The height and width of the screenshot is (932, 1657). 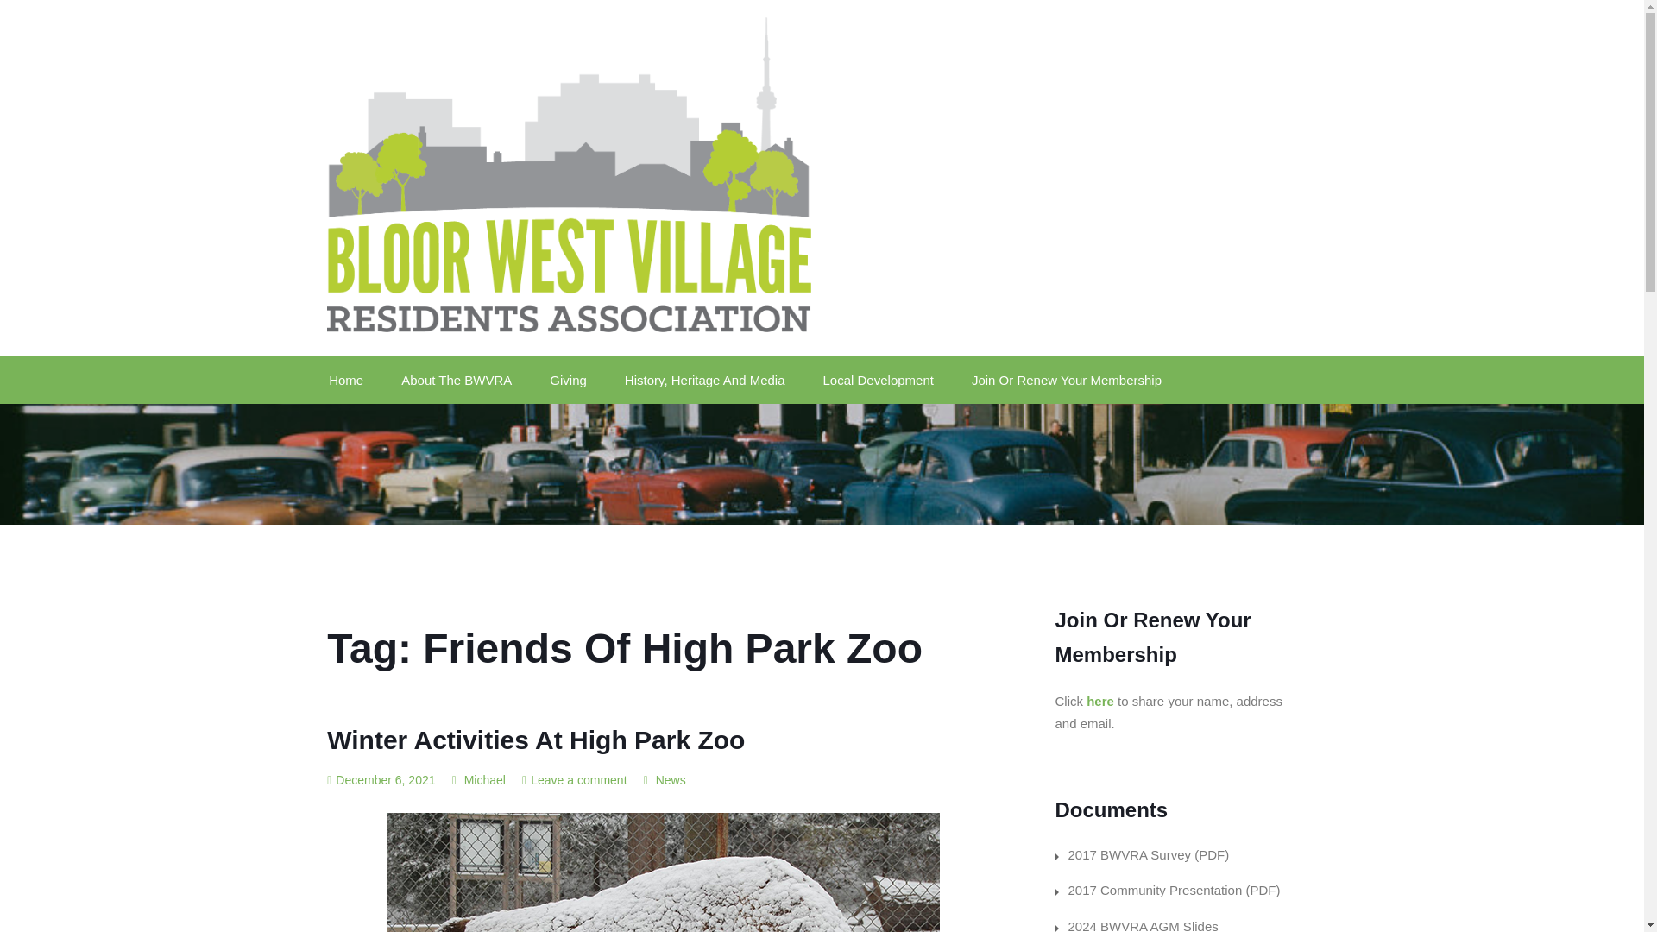 I want to click on Winter Activities At High Park Zoo, so click(x=535, y=740).